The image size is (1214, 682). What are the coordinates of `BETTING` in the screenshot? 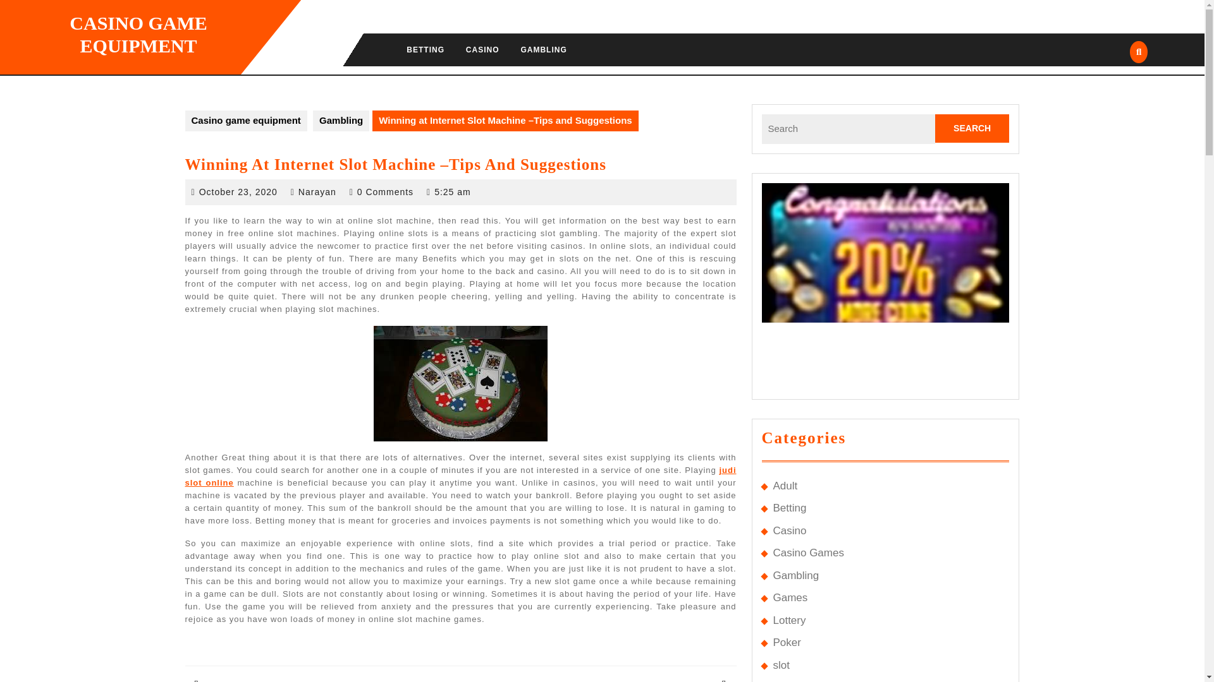 It's located at (795, 575).